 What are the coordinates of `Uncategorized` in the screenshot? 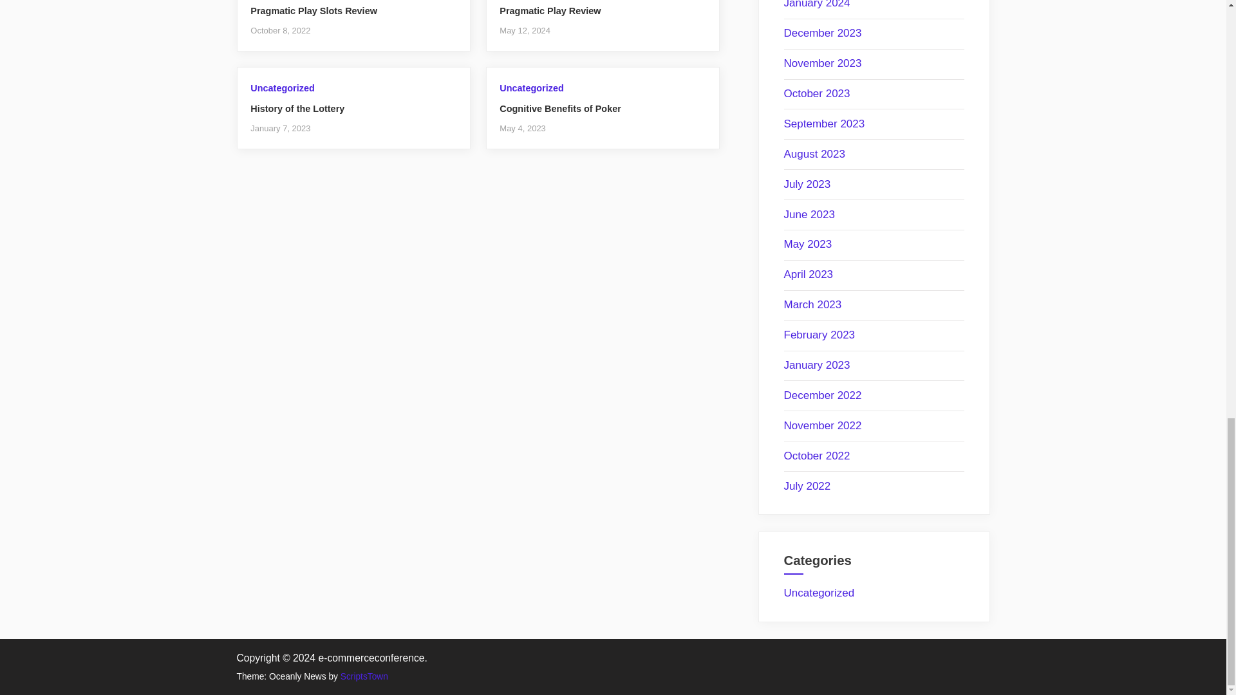 It's located at (531, 88).